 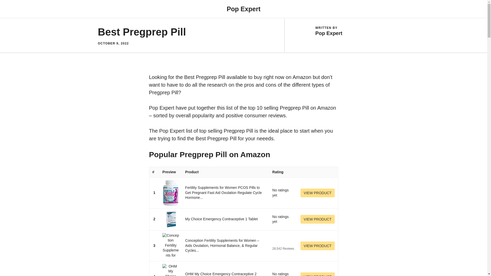 What do you see at coordinates (282, 243) in the screenshot?
I see `Reviews on Amazon` at bounding box center [282, 243].